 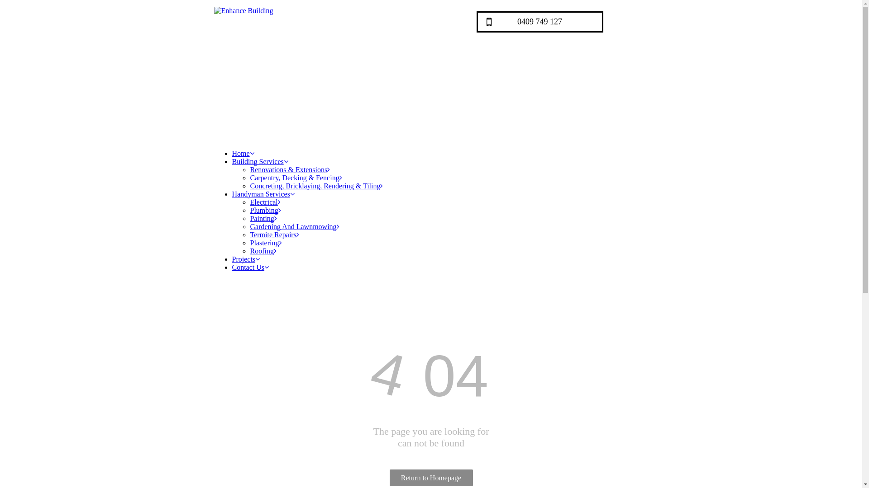 I want to click on Building Services, so click(x=260, y=162).